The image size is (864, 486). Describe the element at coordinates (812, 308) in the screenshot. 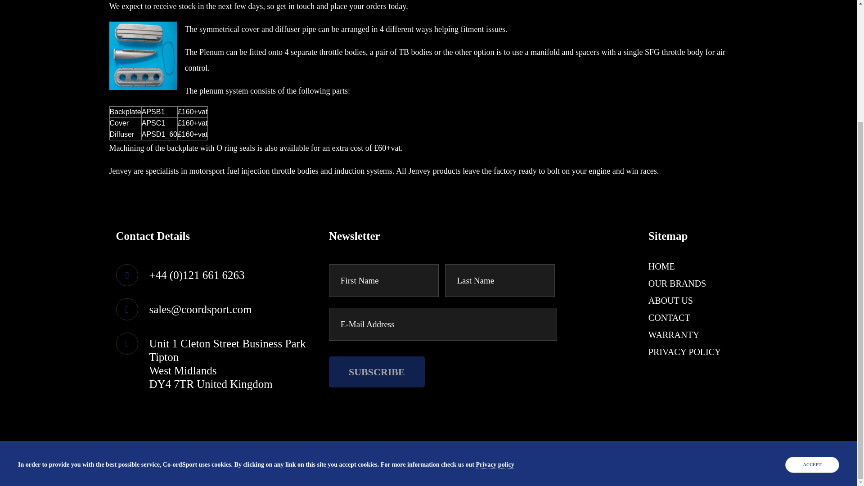

I see `ACCEPT` at that location.